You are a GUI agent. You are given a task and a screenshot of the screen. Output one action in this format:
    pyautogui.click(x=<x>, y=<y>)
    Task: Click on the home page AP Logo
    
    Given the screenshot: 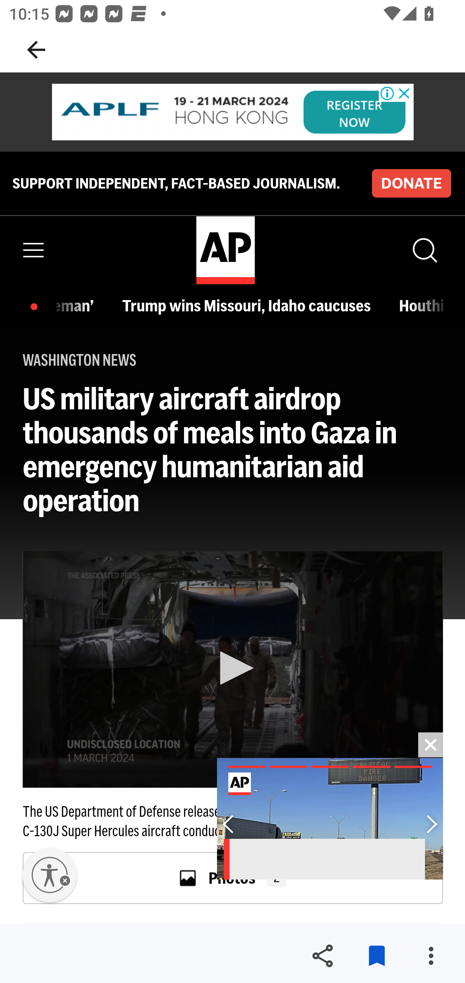 What is the action you would take?
    pyautogui.click(x=225, y=250)
    